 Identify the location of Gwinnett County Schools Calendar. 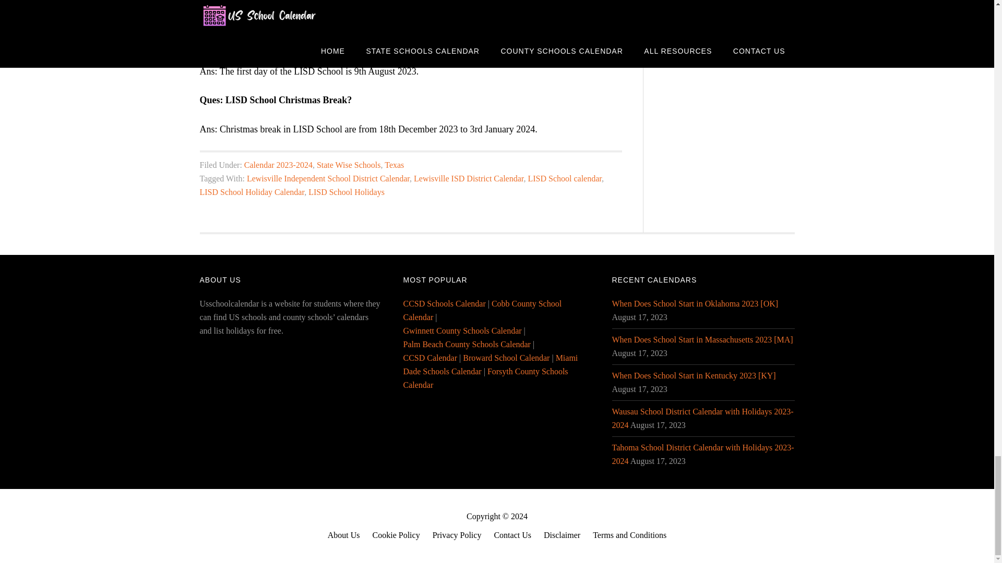
(461, 331).